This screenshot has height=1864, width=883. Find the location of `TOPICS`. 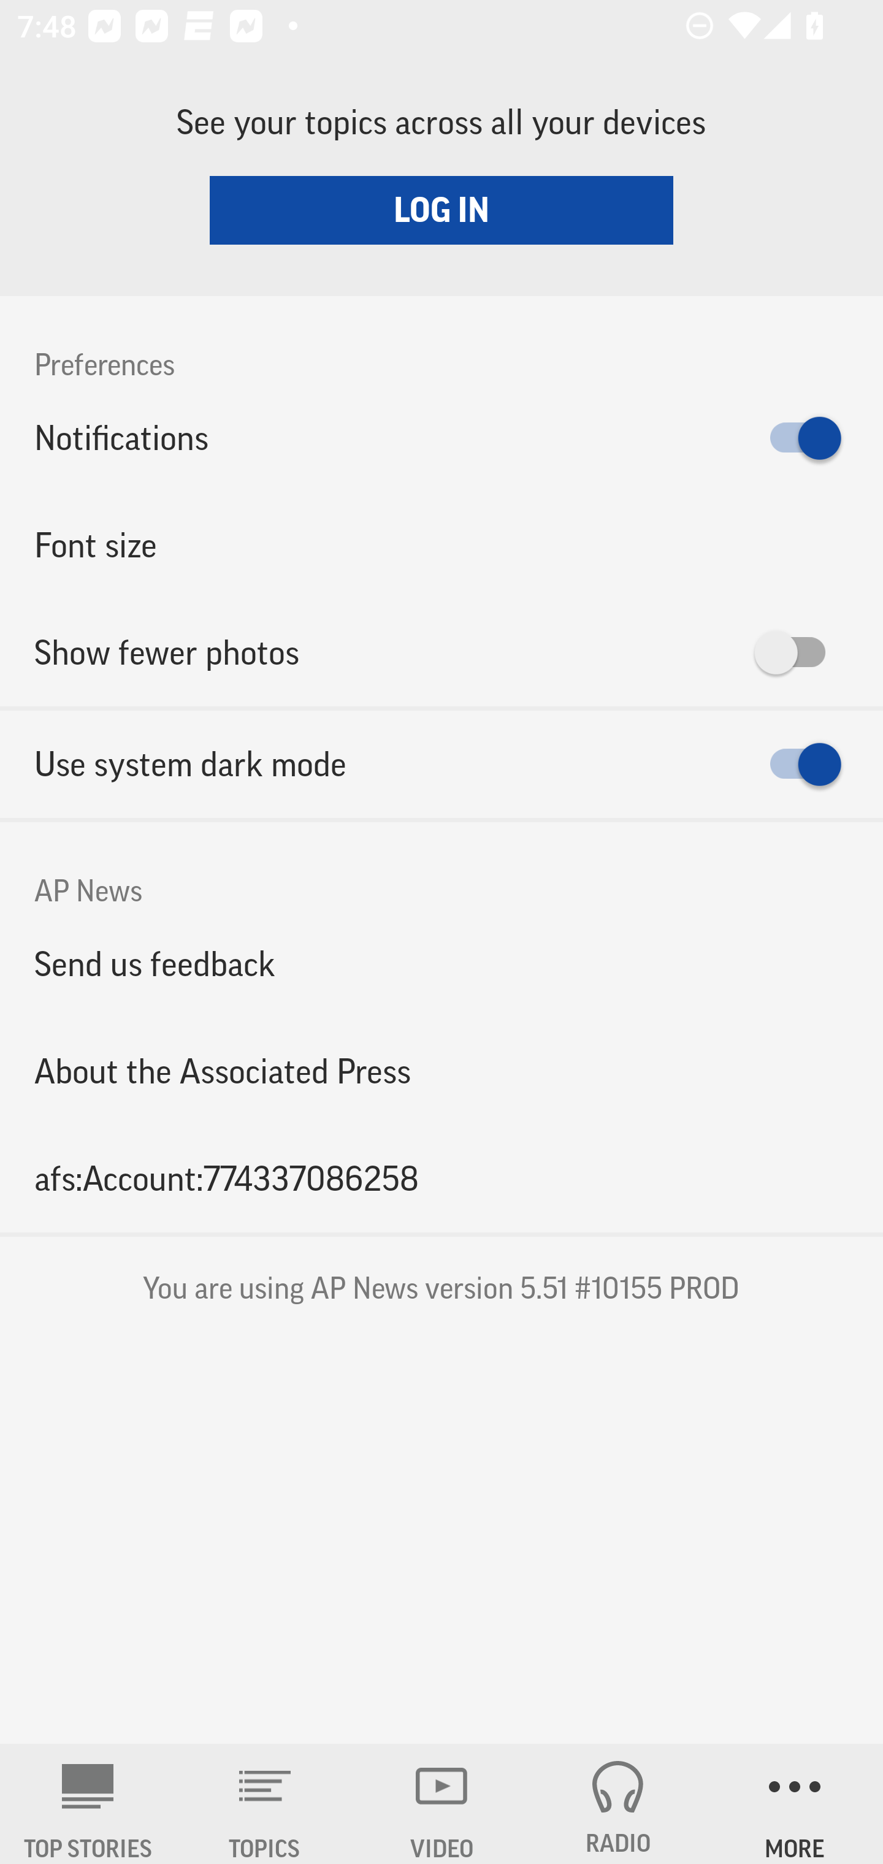

TOPICS is located at coordinates (265, 1804).